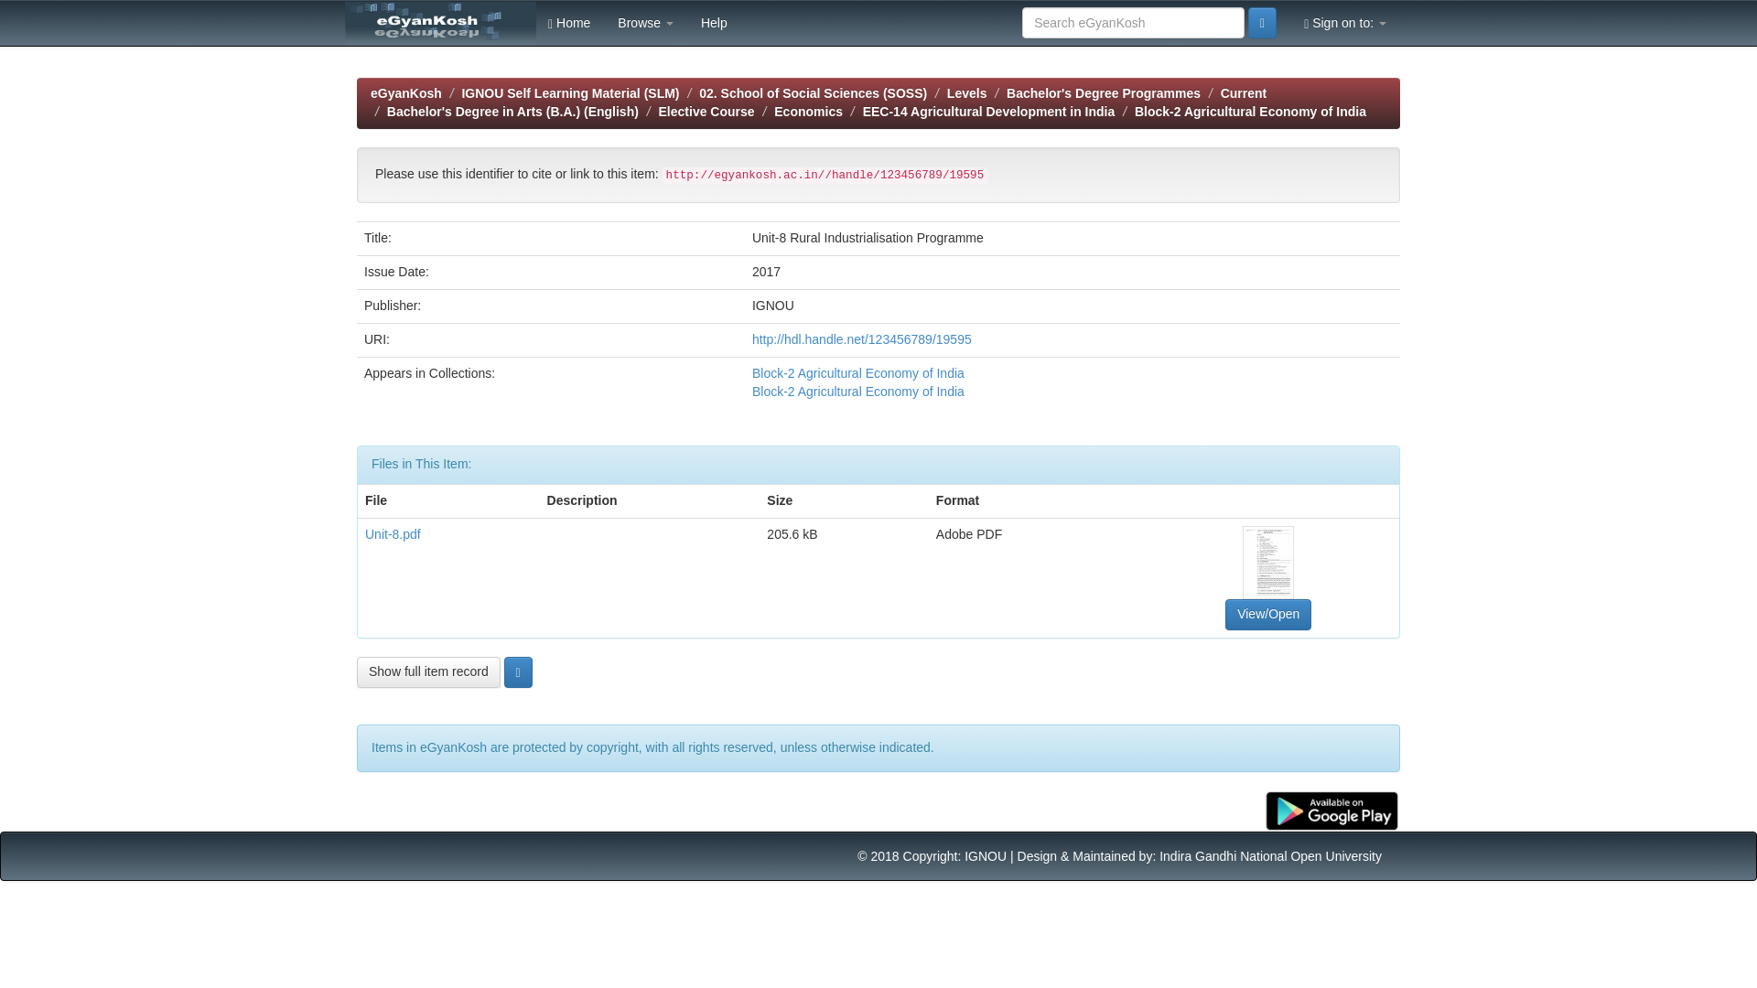  Describe the element at coordinates (809, 112) in the screenshot. I see `Economics` at that location.